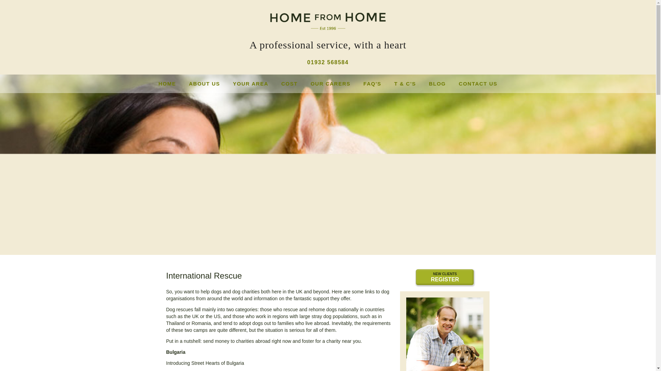 This screenshot has width=661, height=371. Describe the element at coordinates (204, 83) in the screenshot. I see `ABOUT US` at that location.